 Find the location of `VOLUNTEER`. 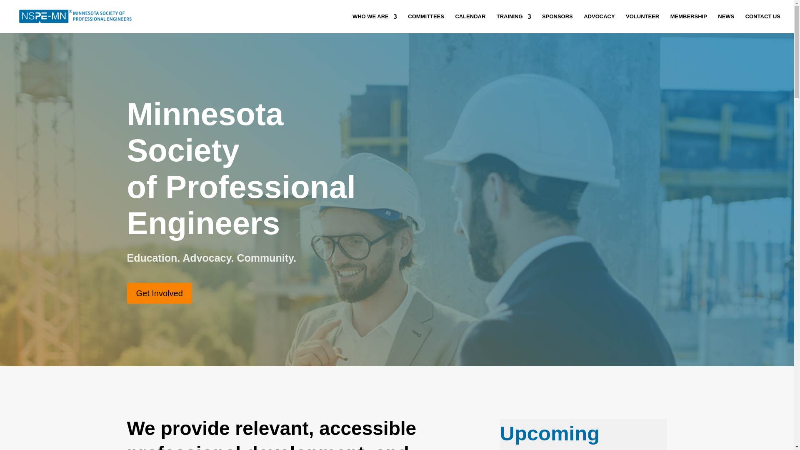

VOLUNTEER is located at coordinates (642, 23).